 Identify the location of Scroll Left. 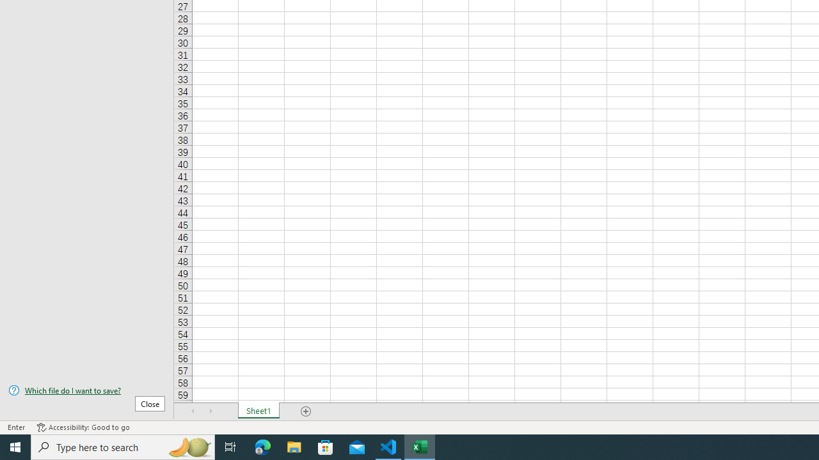
(193, 411).